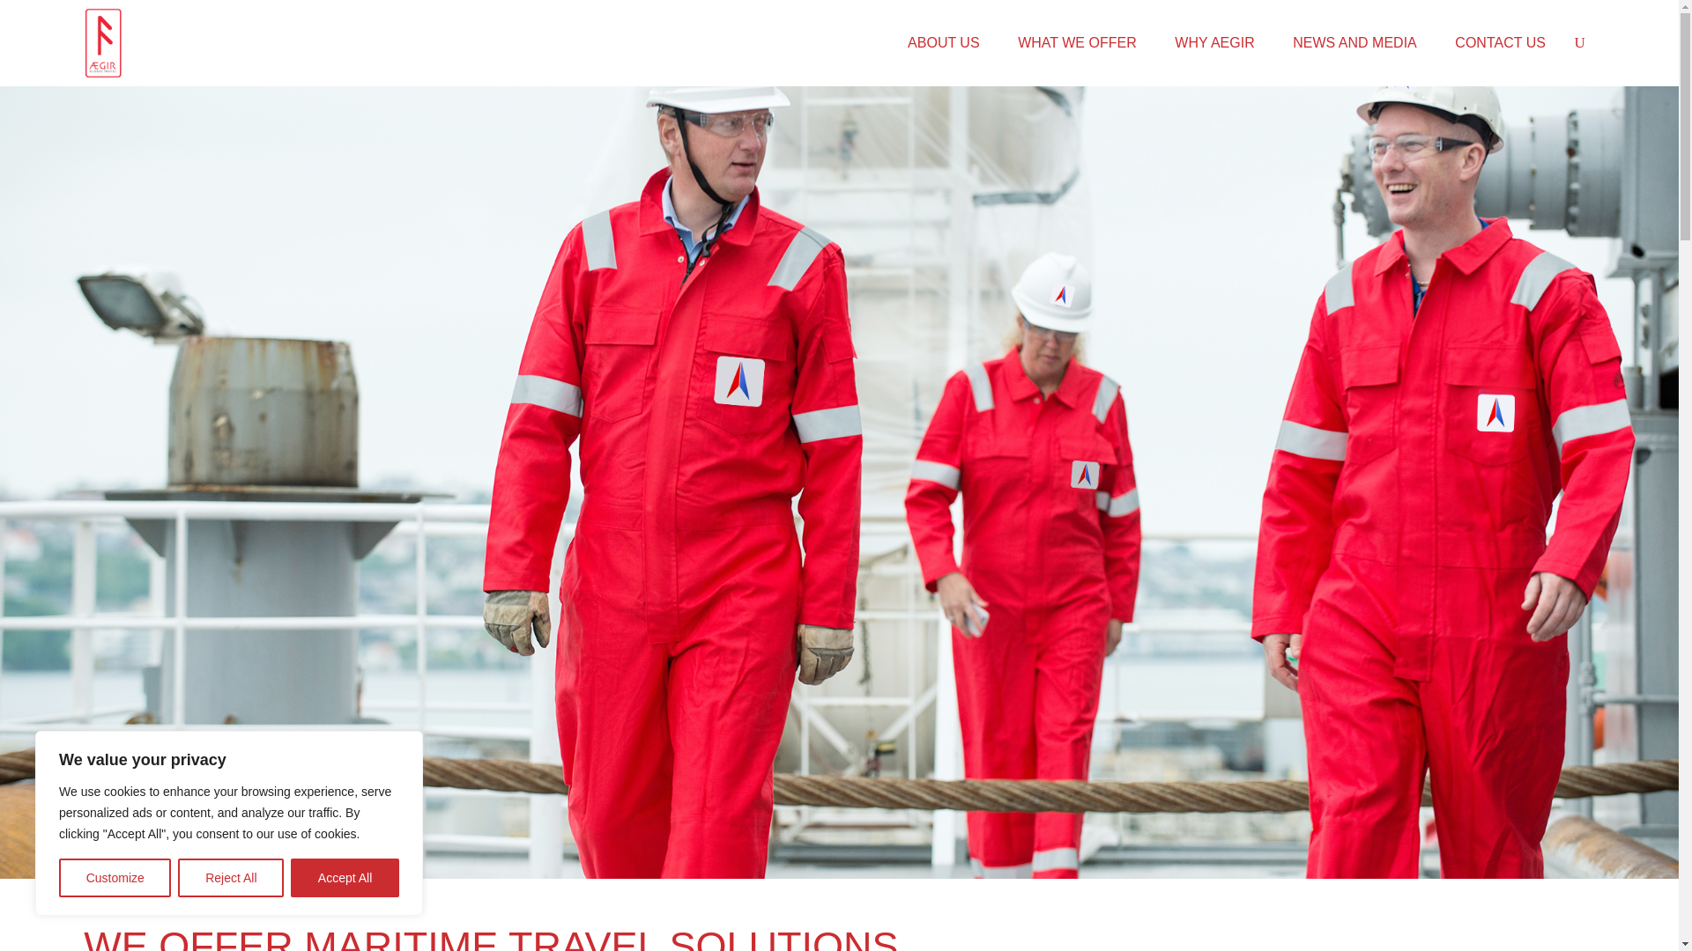 This screenshot has height=951, width=1692. What do you see at coordinates (1500, 42) in the screenshot?
I see `CONTACT US` at bounding box center [1500, 42].